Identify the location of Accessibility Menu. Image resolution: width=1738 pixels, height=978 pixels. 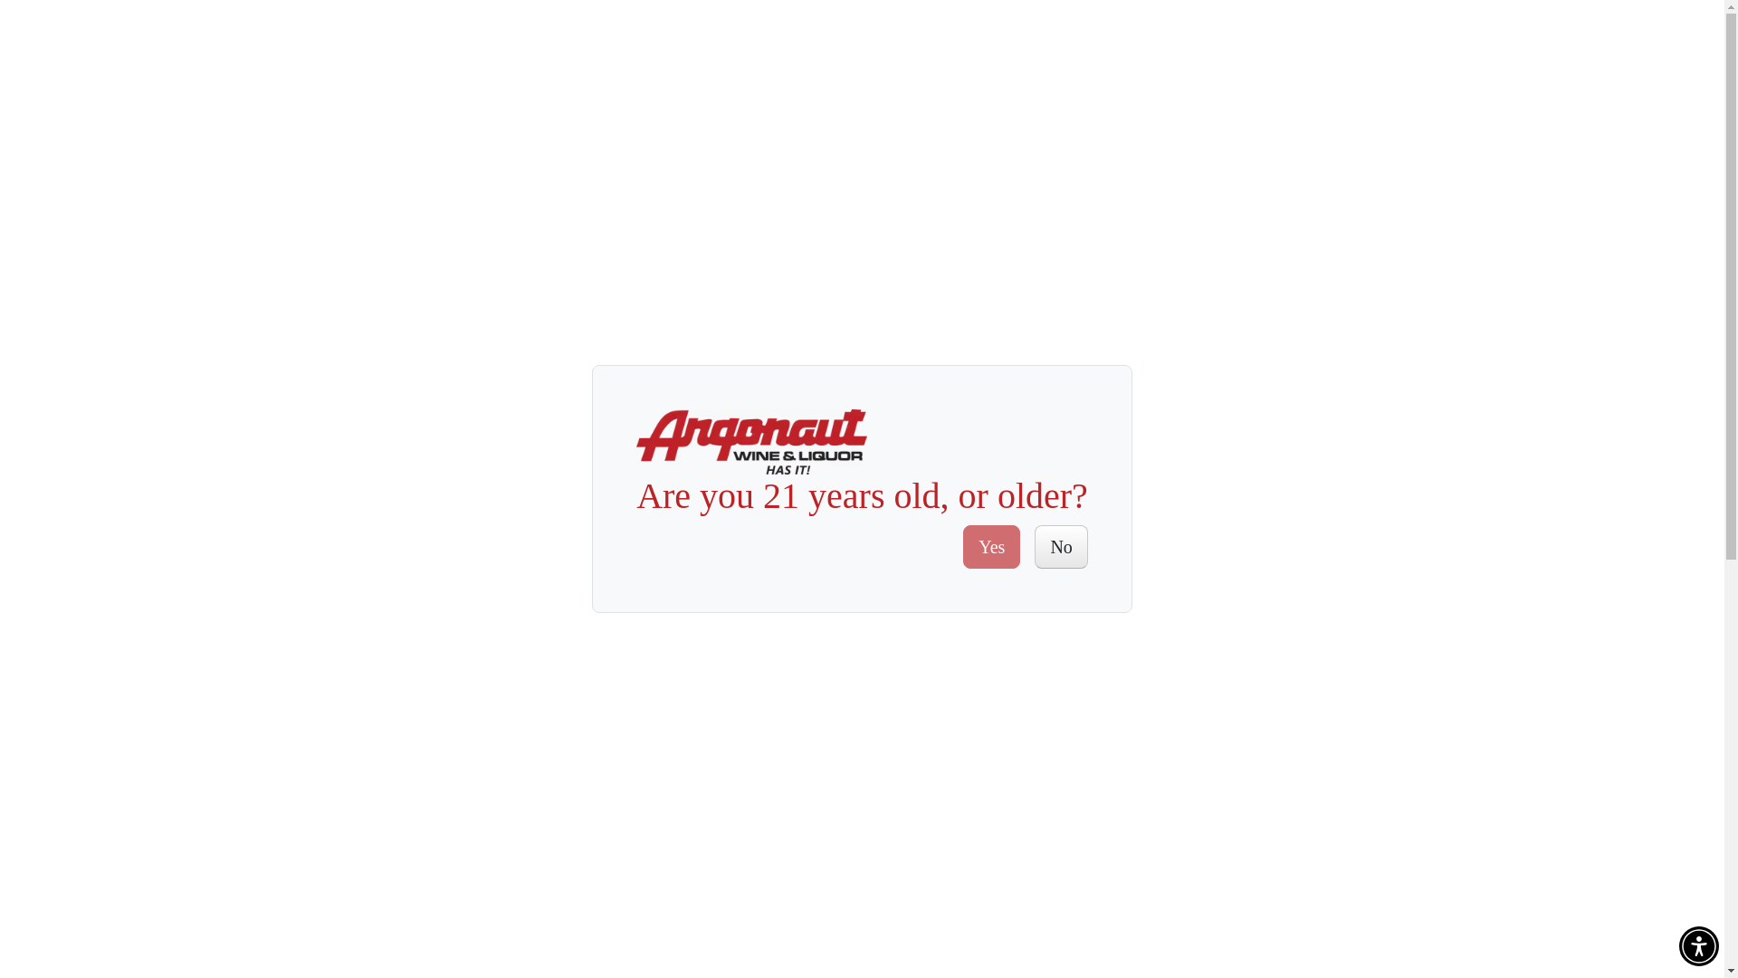
(1698, 945).